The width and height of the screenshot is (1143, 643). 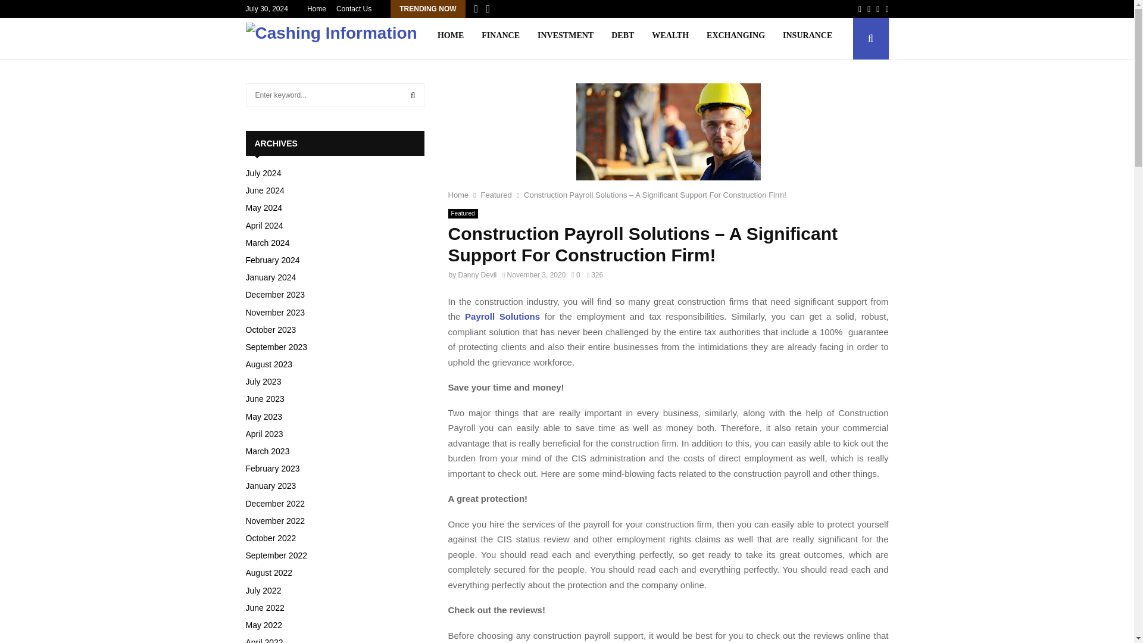 I want to click on Featured, so click(x=463, y=214).